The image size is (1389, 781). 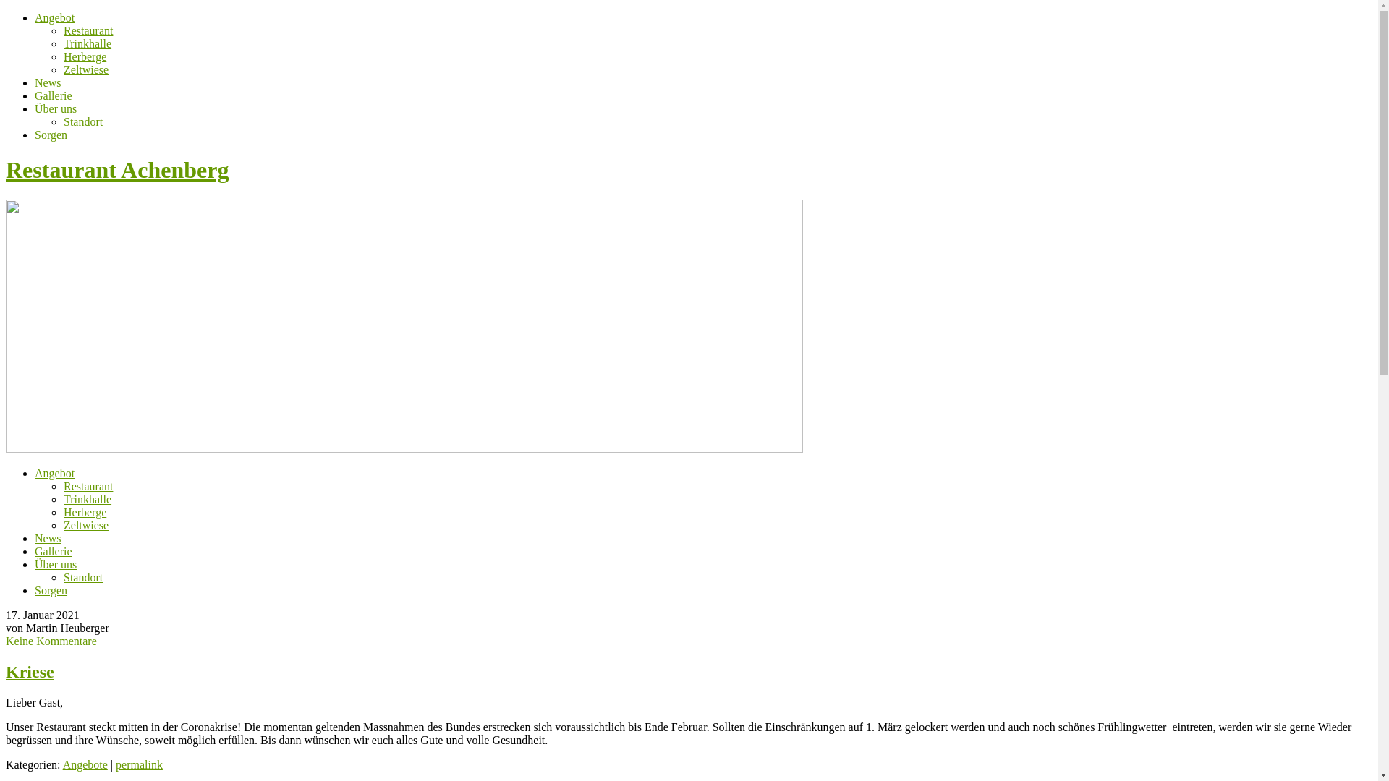 What do you see at coordinates (83, 577) in the screenshot?
I see `Standort` at bounding box center [83, 577].